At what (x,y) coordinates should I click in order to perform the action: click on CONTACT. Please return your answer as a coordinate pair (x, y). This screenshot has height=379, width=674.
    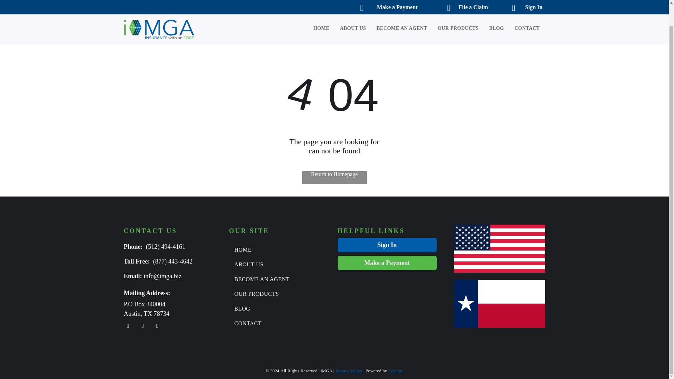
    Looking at the image, I should click on (276, 323).